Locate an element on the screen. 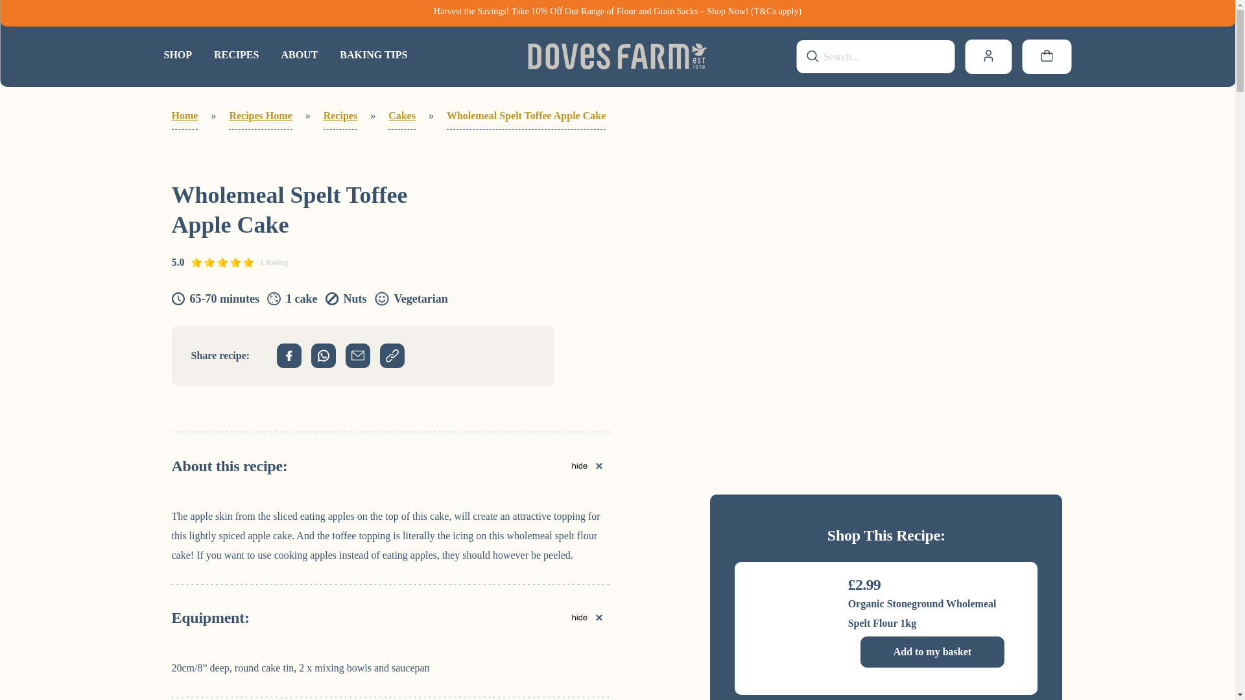  Login and view your user account is located at coordinates (988, 56).